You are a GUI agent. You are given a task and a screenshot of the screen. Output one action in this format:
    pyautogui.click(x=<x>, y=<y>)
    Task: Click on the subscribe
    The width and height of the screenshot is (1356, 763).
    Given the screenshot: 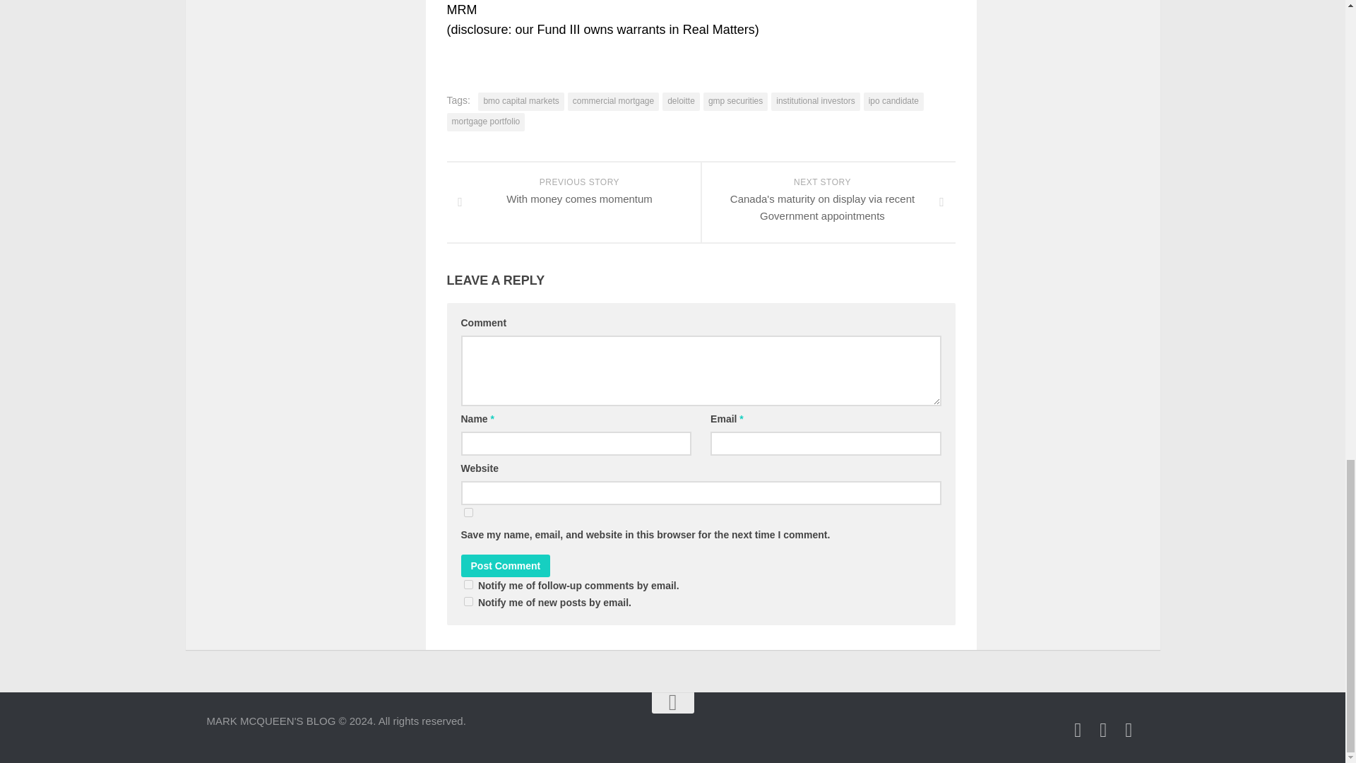 What is the action you would take?
    pyautogui.click(x=573, y=202)
    